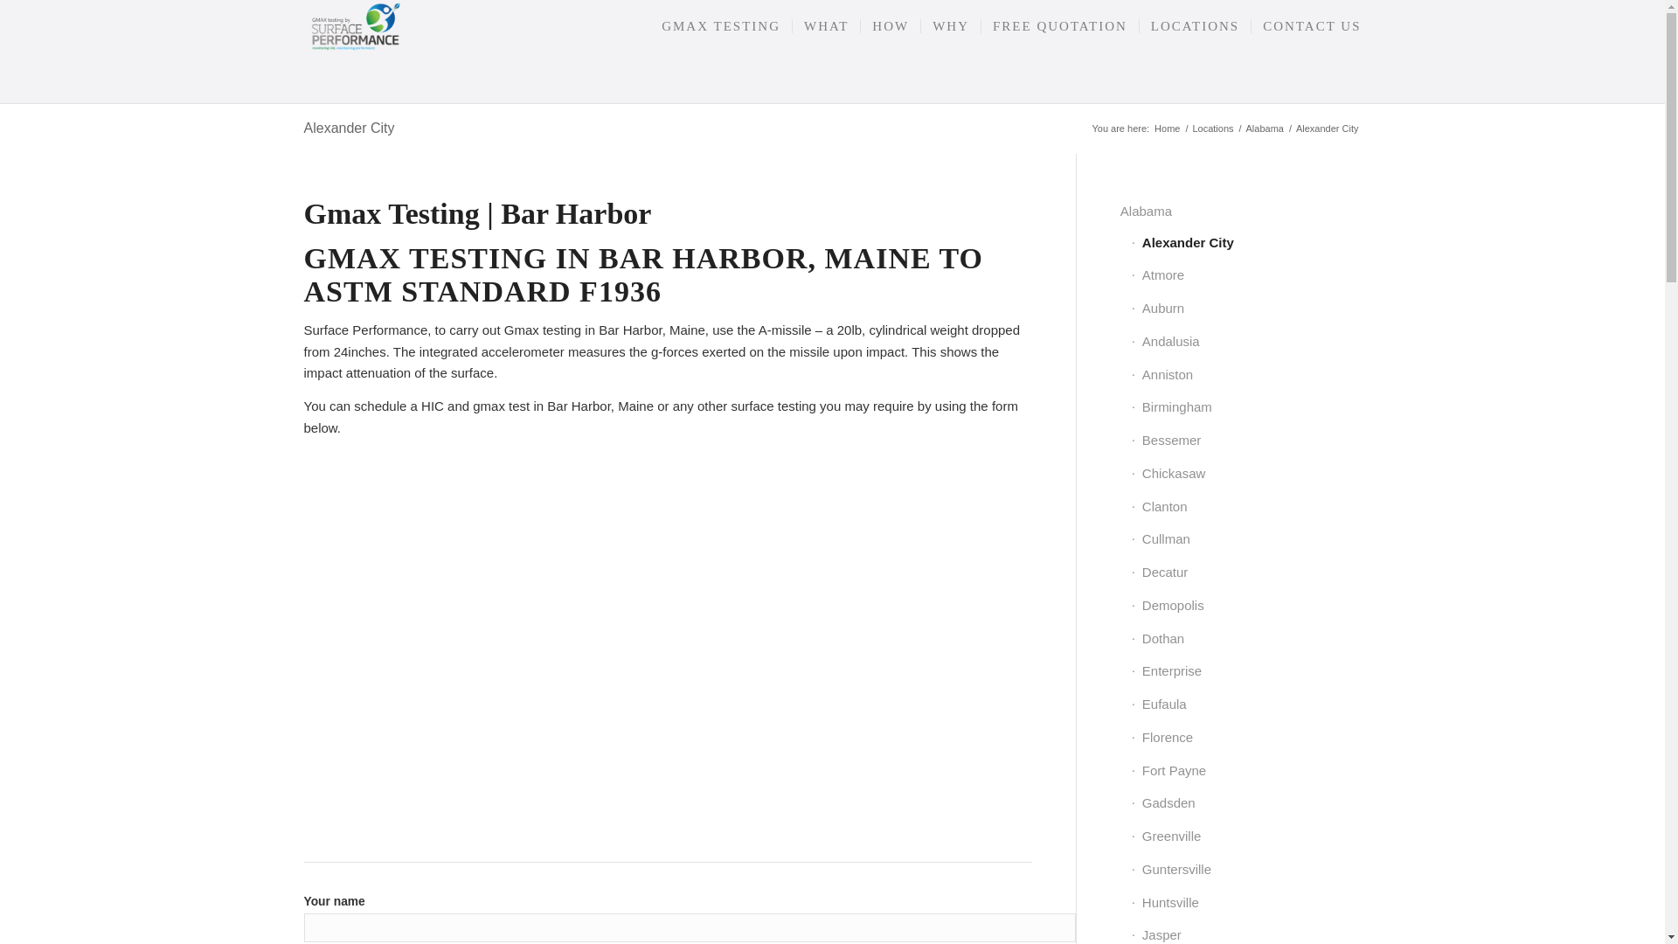  I want to click on Alabama, so click(1241, 212).